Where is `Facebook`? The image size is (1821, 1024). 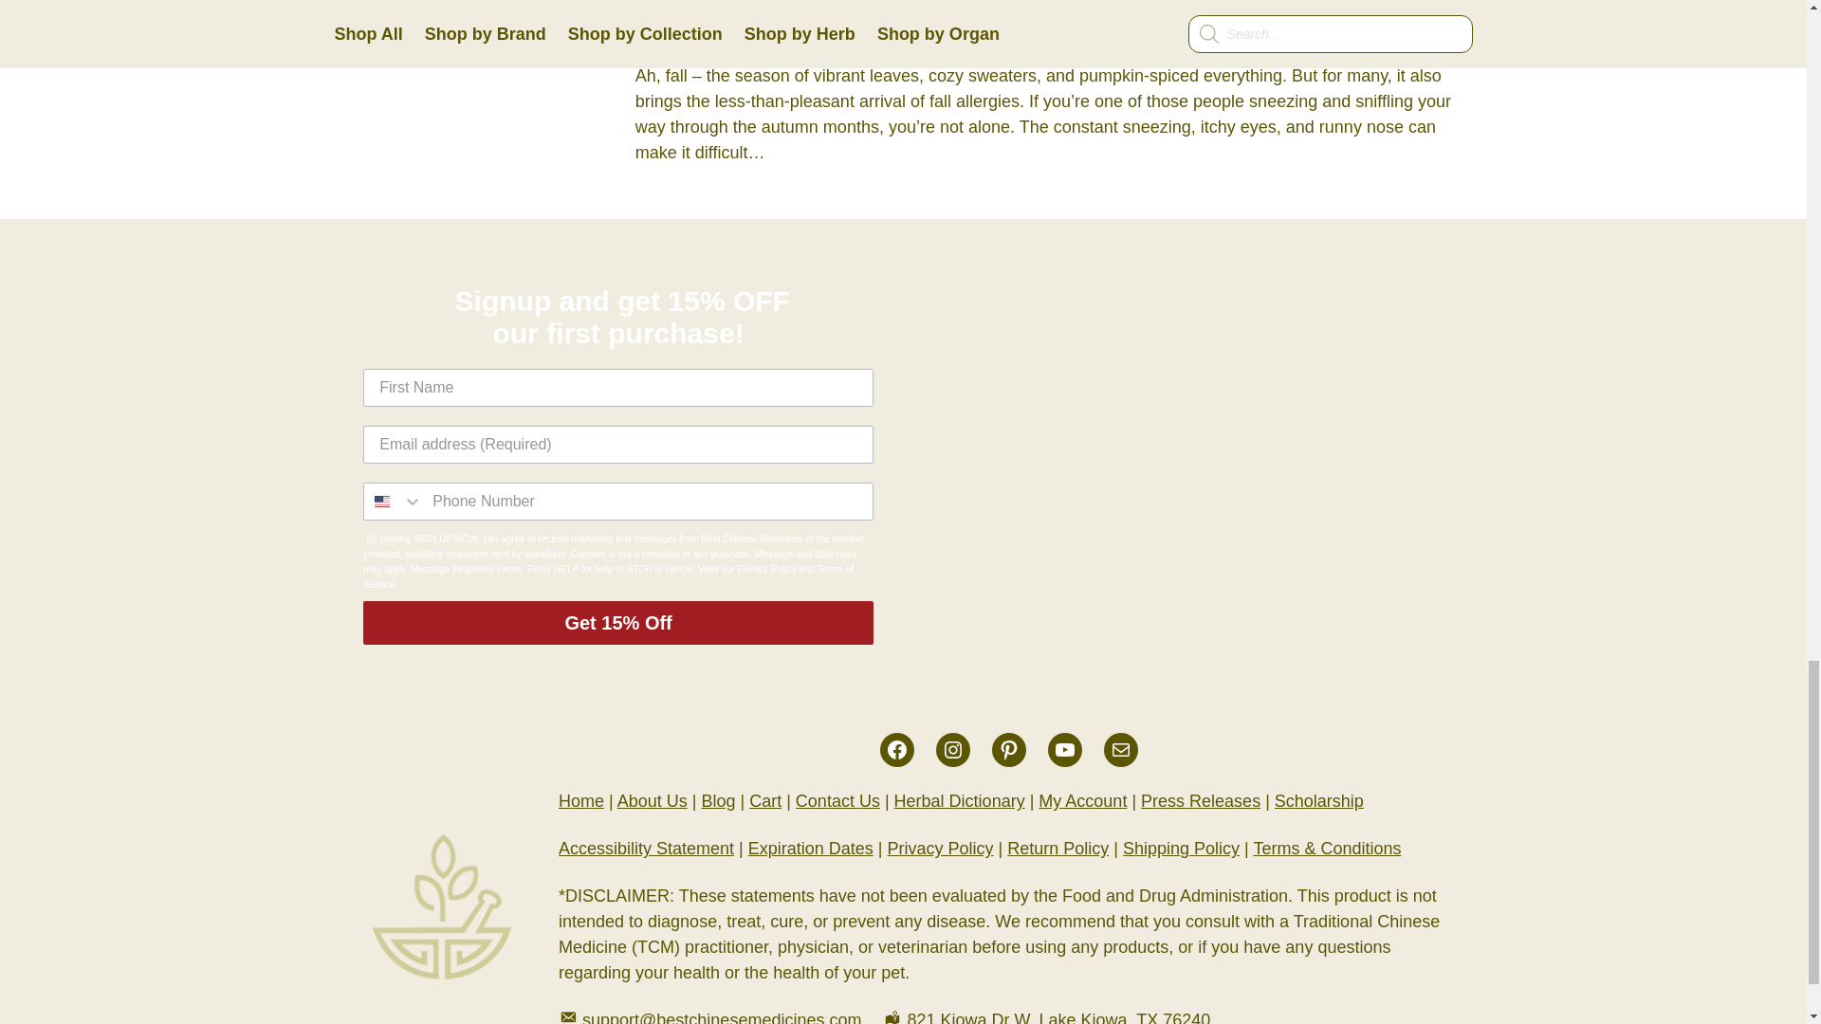 Facebook is located at coordinates (896, 749).